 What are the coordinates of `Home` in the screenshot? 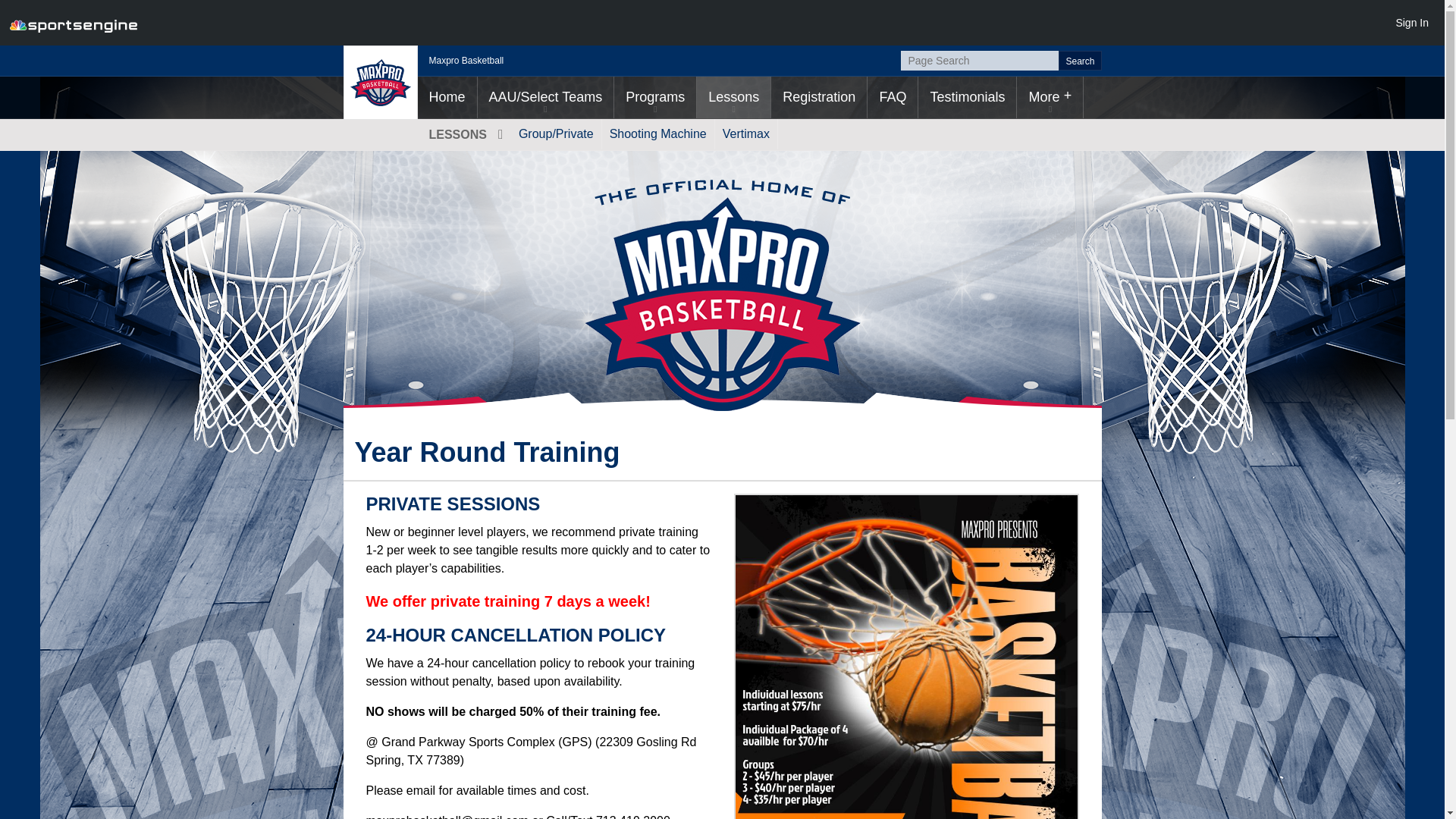 It's located at (446, 97).